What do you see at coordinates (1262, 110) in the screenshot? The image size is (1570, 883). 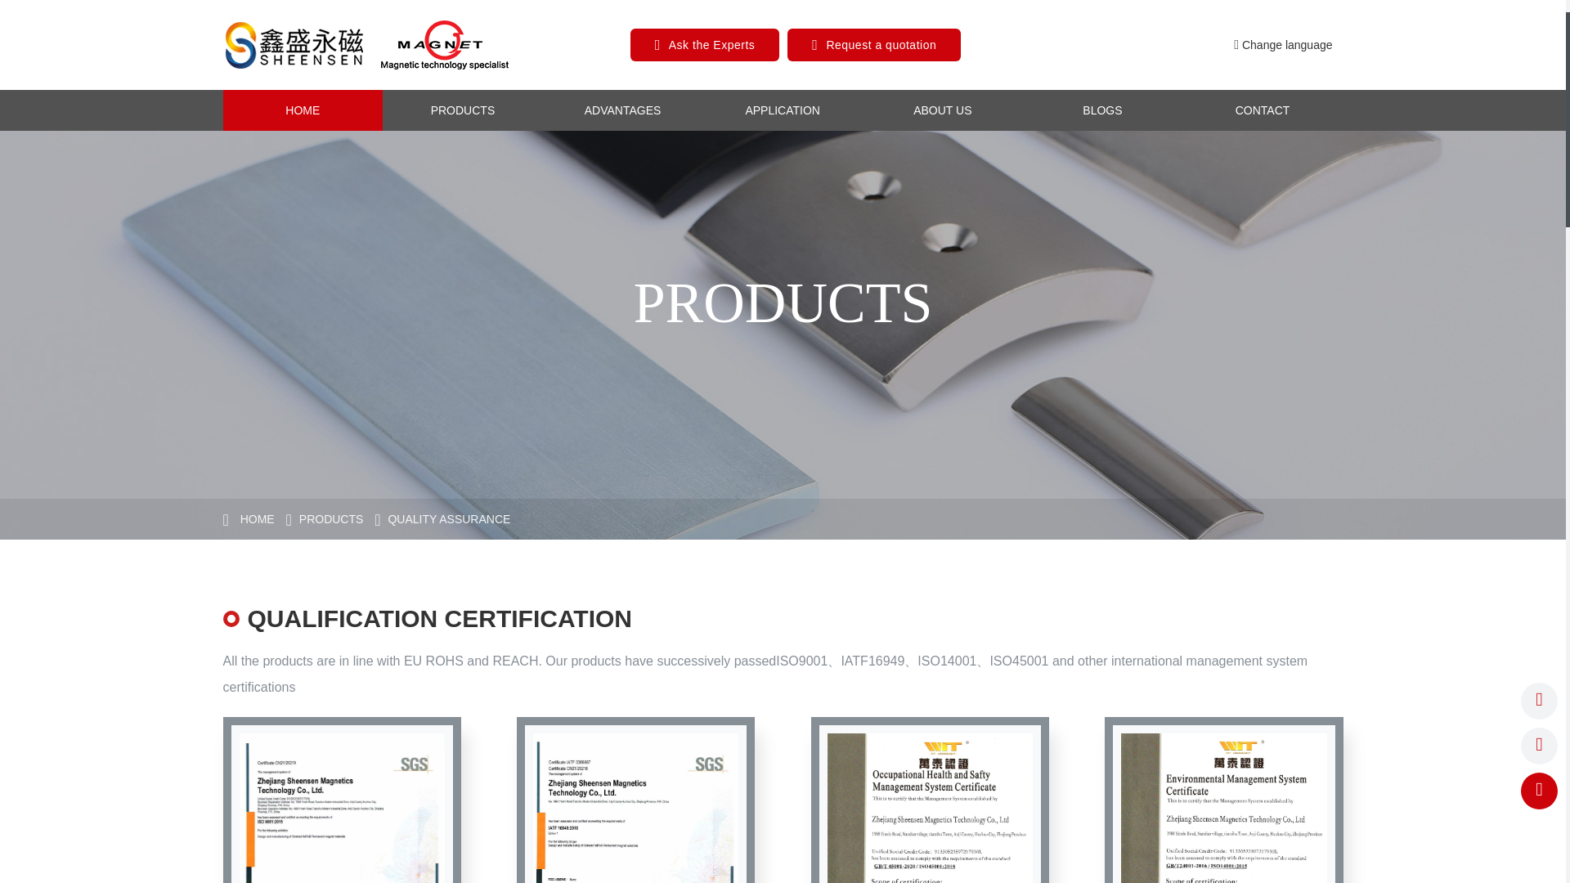 I see `CONTACT` at bounding box center [1262, 110].